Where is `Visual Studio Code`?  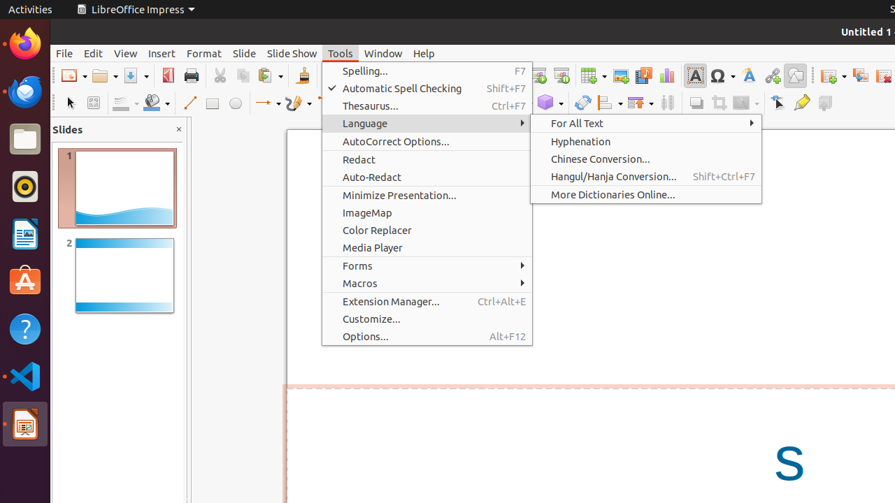
Visual Studio Code is located at coordinates (25, 376).